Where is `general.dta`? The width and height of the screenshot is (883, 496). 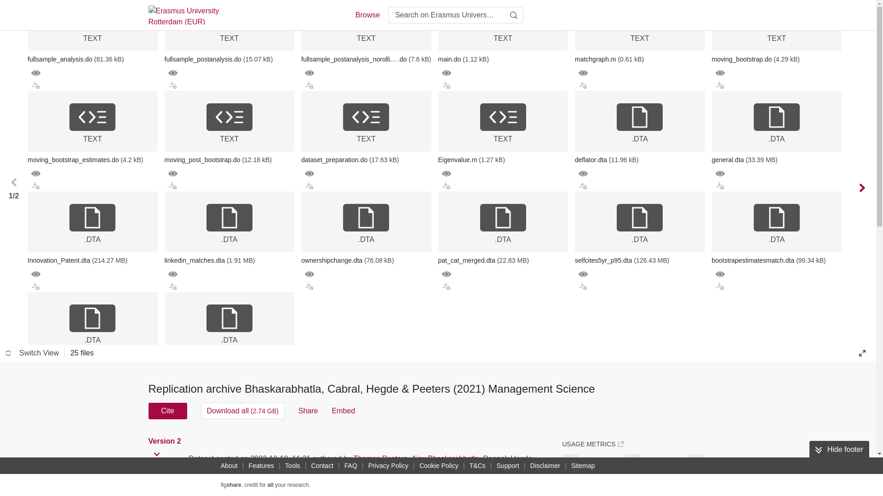 general.dta is located at coordinates (777, 159).